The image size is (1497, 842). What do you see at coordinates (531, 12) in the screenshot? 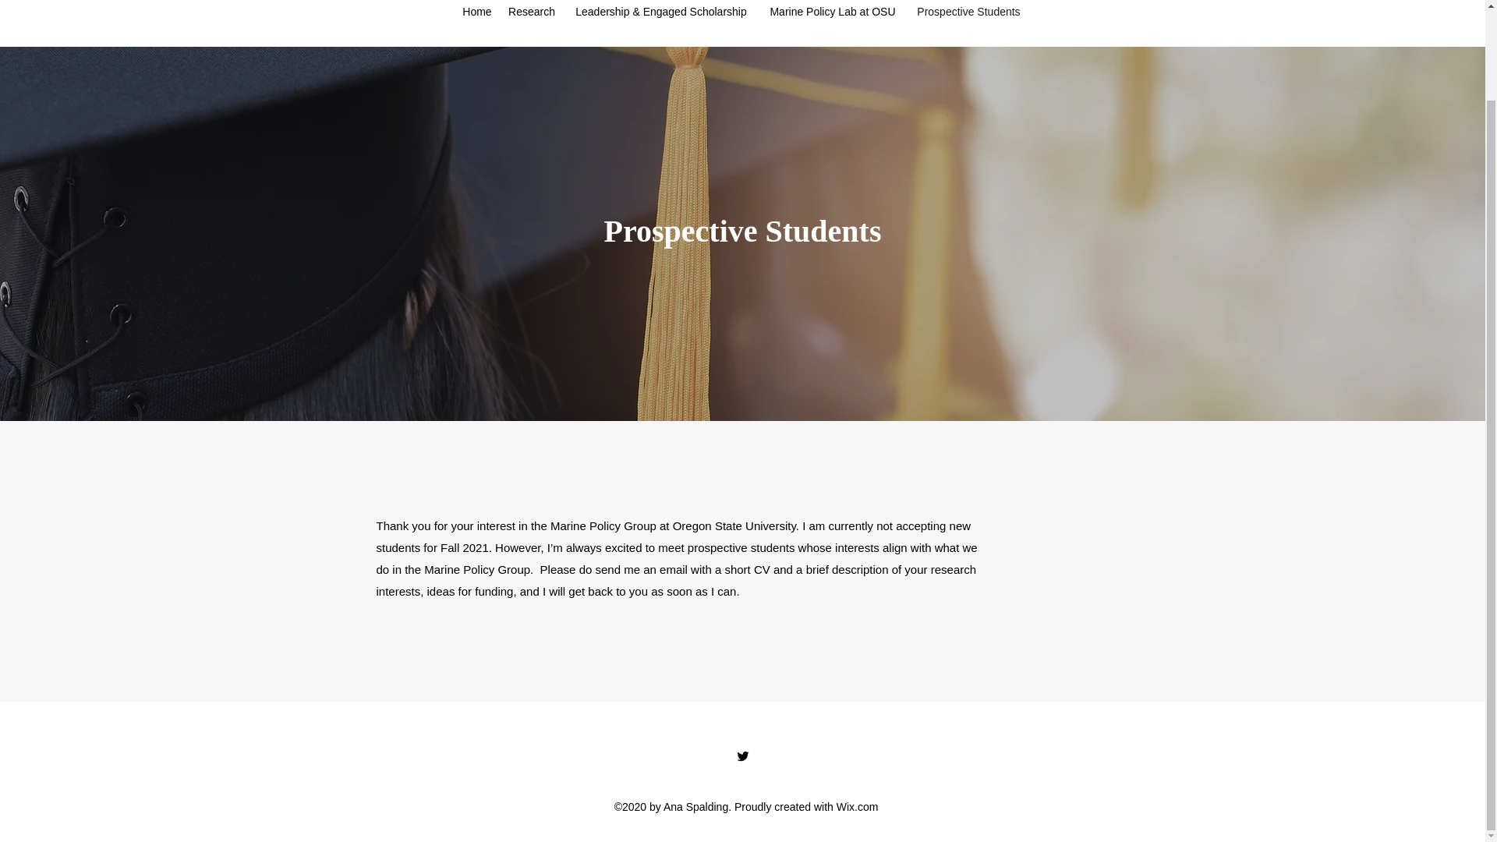
I see `Research` at bounding box center [531, 12].